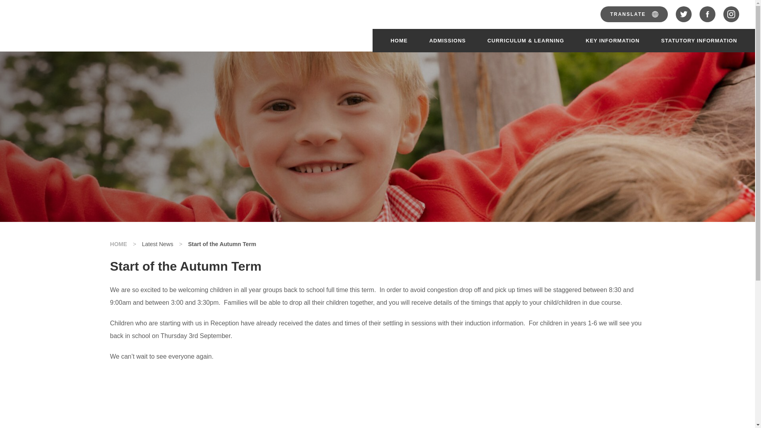 The image size is (761, 428). What do you see at coordinates (634, 17) in the screenshot?
I see `TRANSLATE` at bounding box center [634, 17].